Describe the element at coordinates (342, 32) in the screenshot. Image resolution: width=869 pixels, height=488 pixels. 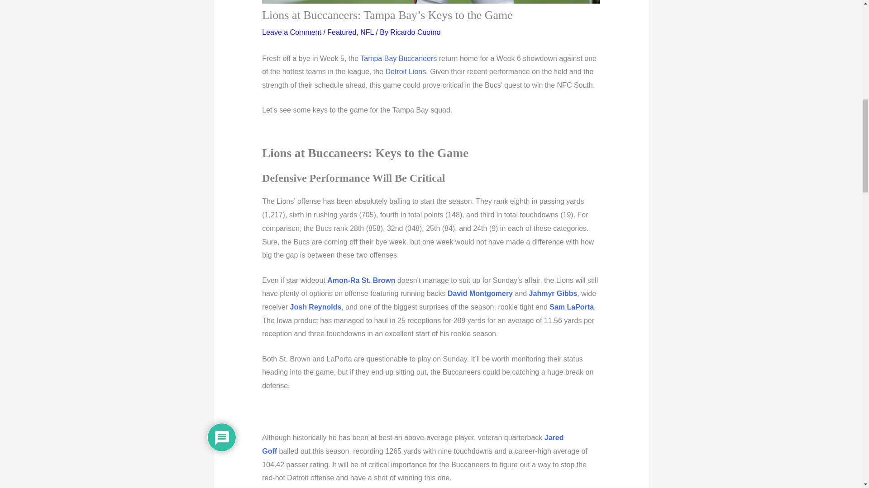
I see `Featured` at that location.